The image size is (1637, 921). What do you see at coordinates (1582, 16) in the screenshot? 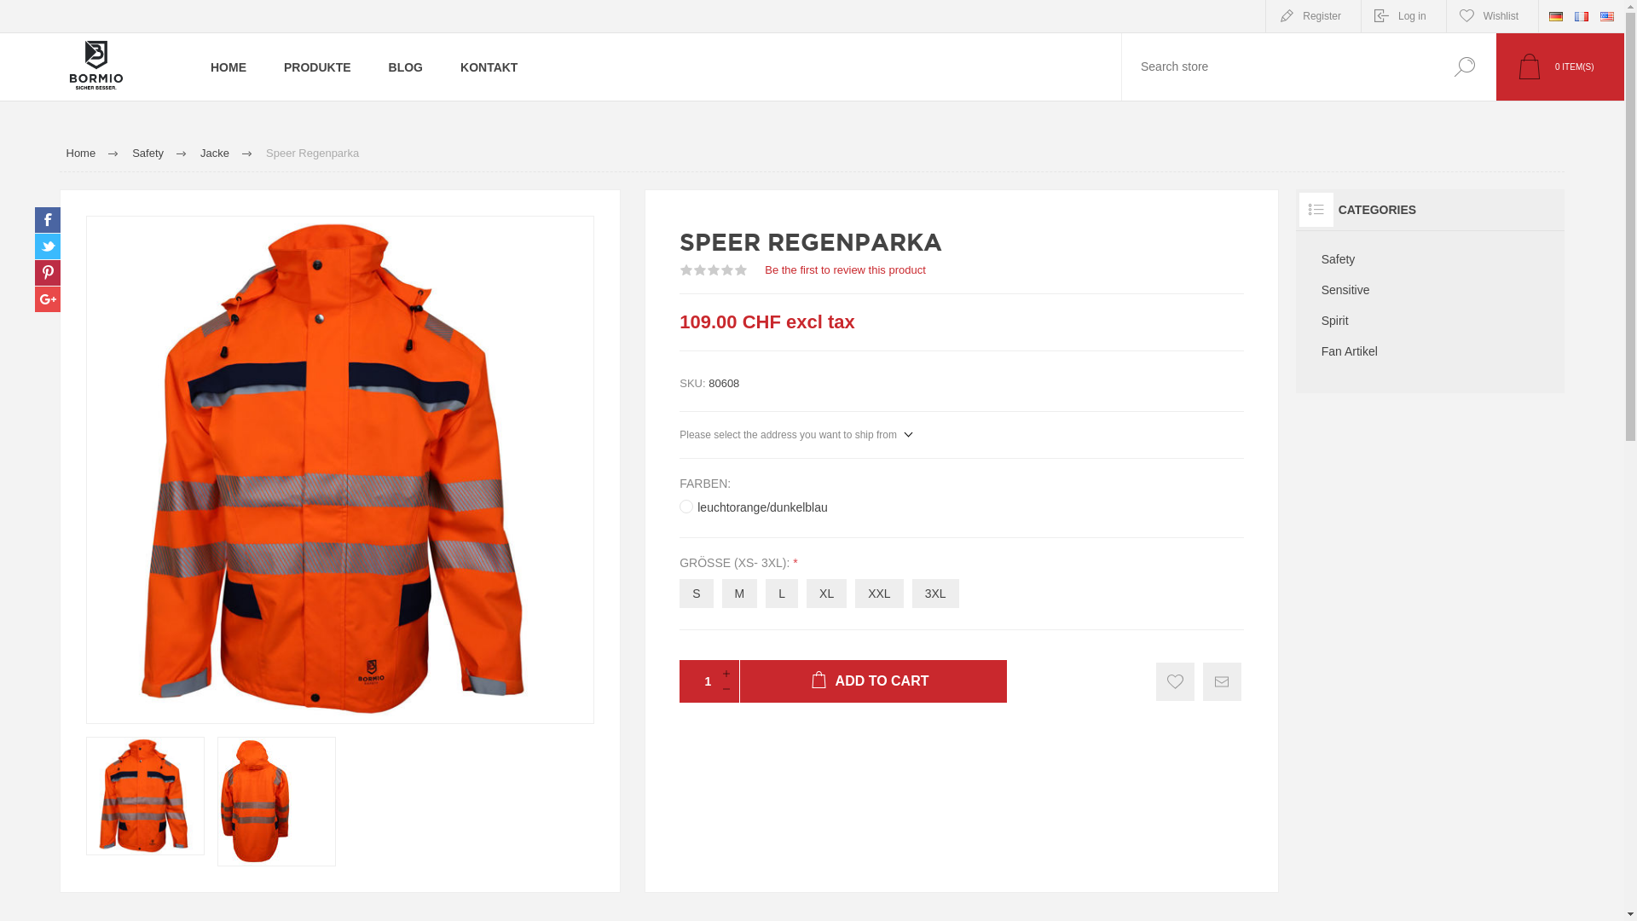
I see `French` at bounding box center [1582, 16].